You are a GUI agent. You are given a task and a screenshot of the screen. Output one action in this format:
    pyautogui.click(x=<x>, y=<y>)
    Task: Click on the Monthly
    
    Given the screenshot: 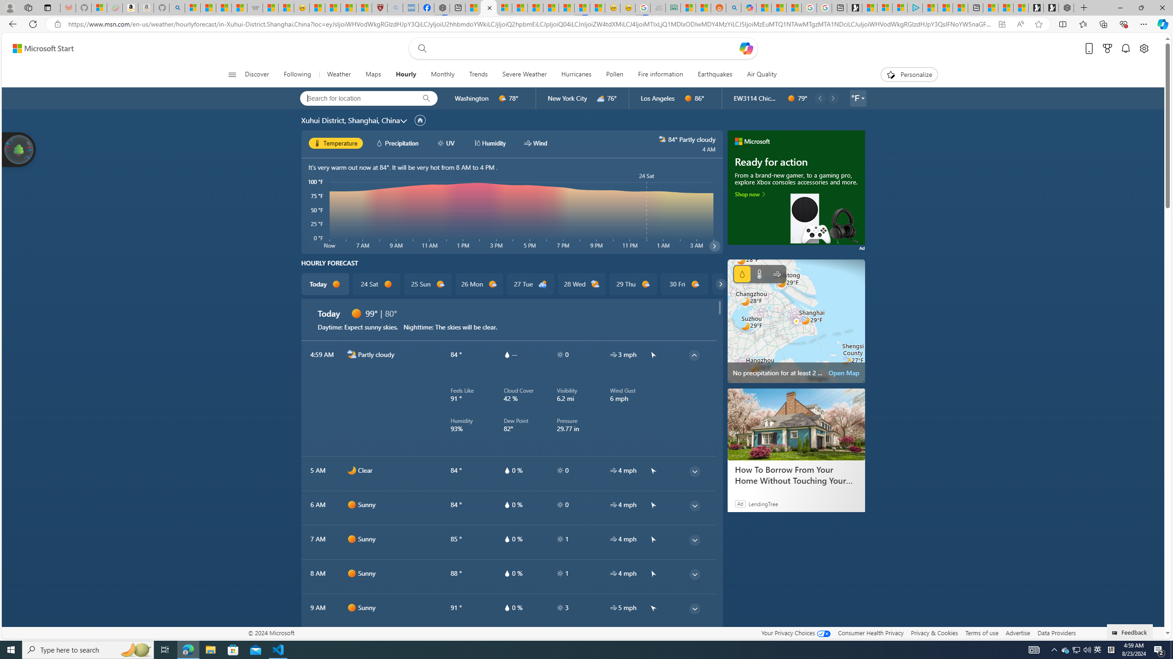 What is the action you would take?
    pyautogui.click(x=443, y=75)
    